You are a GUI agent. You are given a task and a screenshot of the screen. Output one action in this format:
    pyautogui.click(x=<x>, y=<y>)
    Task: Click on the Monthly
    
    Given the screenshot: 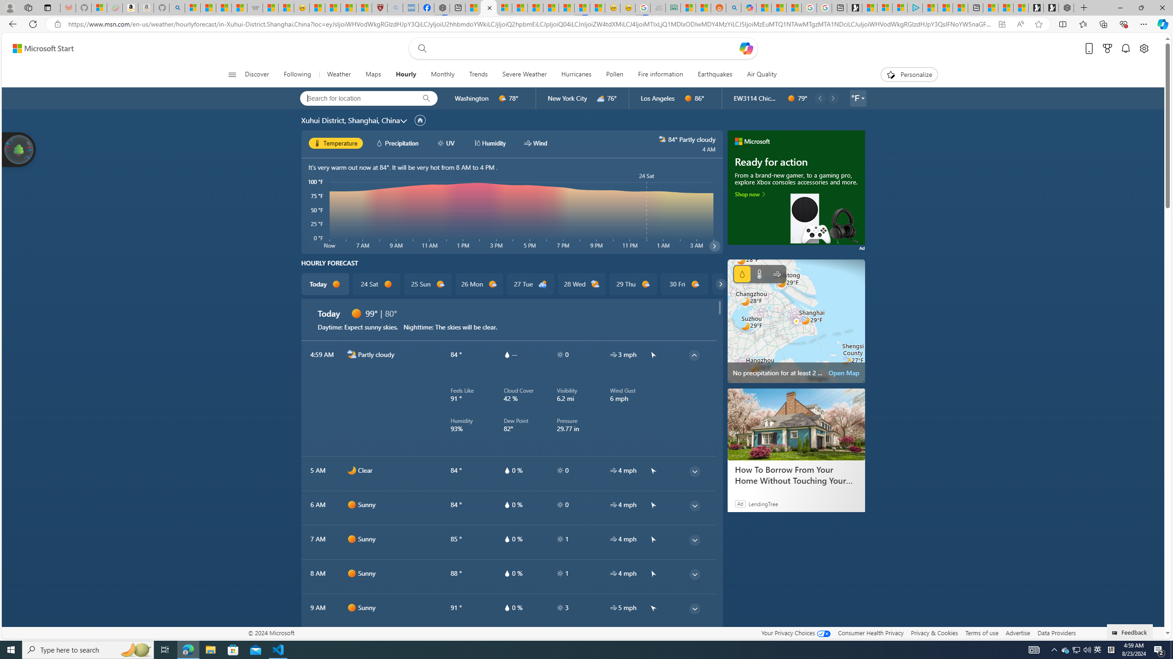 What is the action you would take?
    pyautogui.click(x=443, y=75)
    